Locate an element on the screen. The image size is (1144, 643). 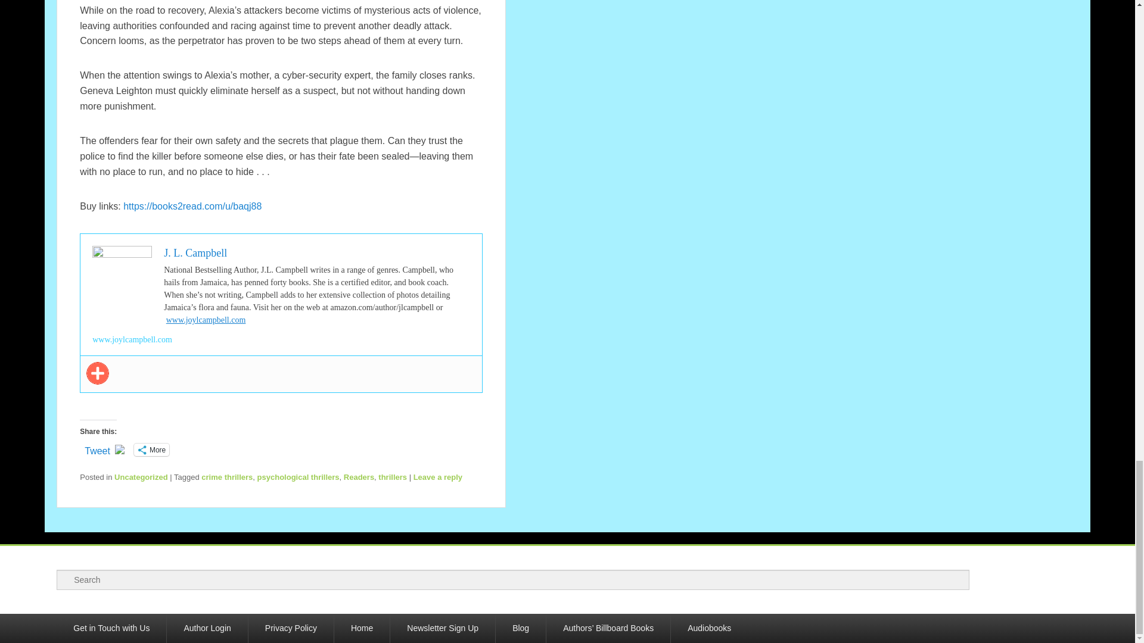
www.joylcampbell.com is located at coordinates (206, 320).